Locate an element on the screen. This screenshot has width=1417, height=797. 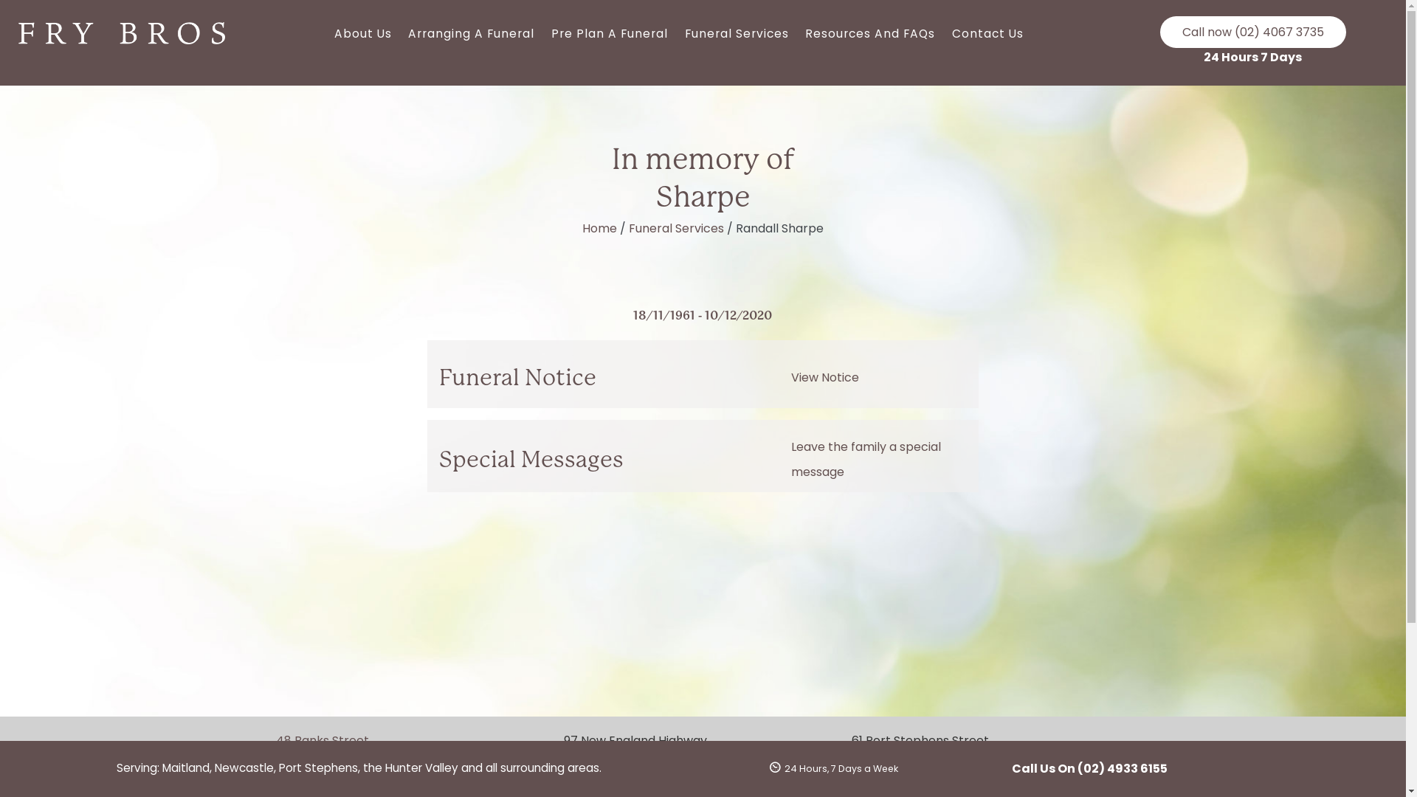
About Us is located at coordinates (363, 34).